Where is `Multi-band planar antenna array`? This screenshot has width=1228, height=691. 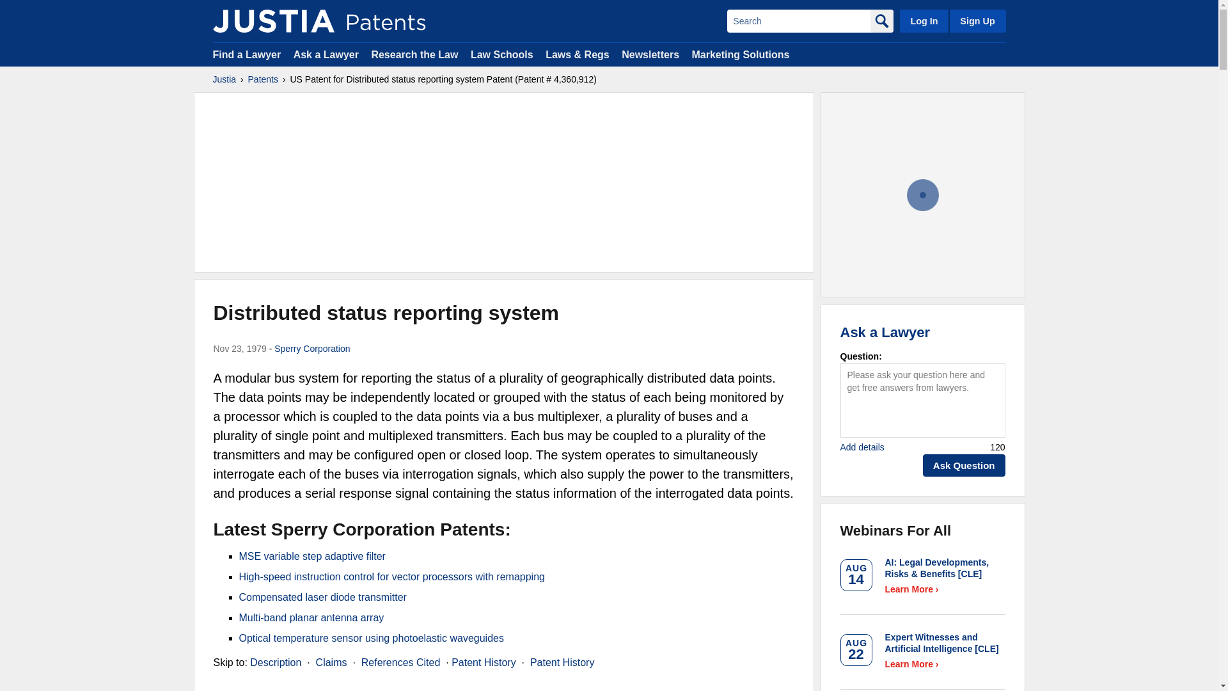 Multi-band planar antenna array is located at coordinates (311, 617).